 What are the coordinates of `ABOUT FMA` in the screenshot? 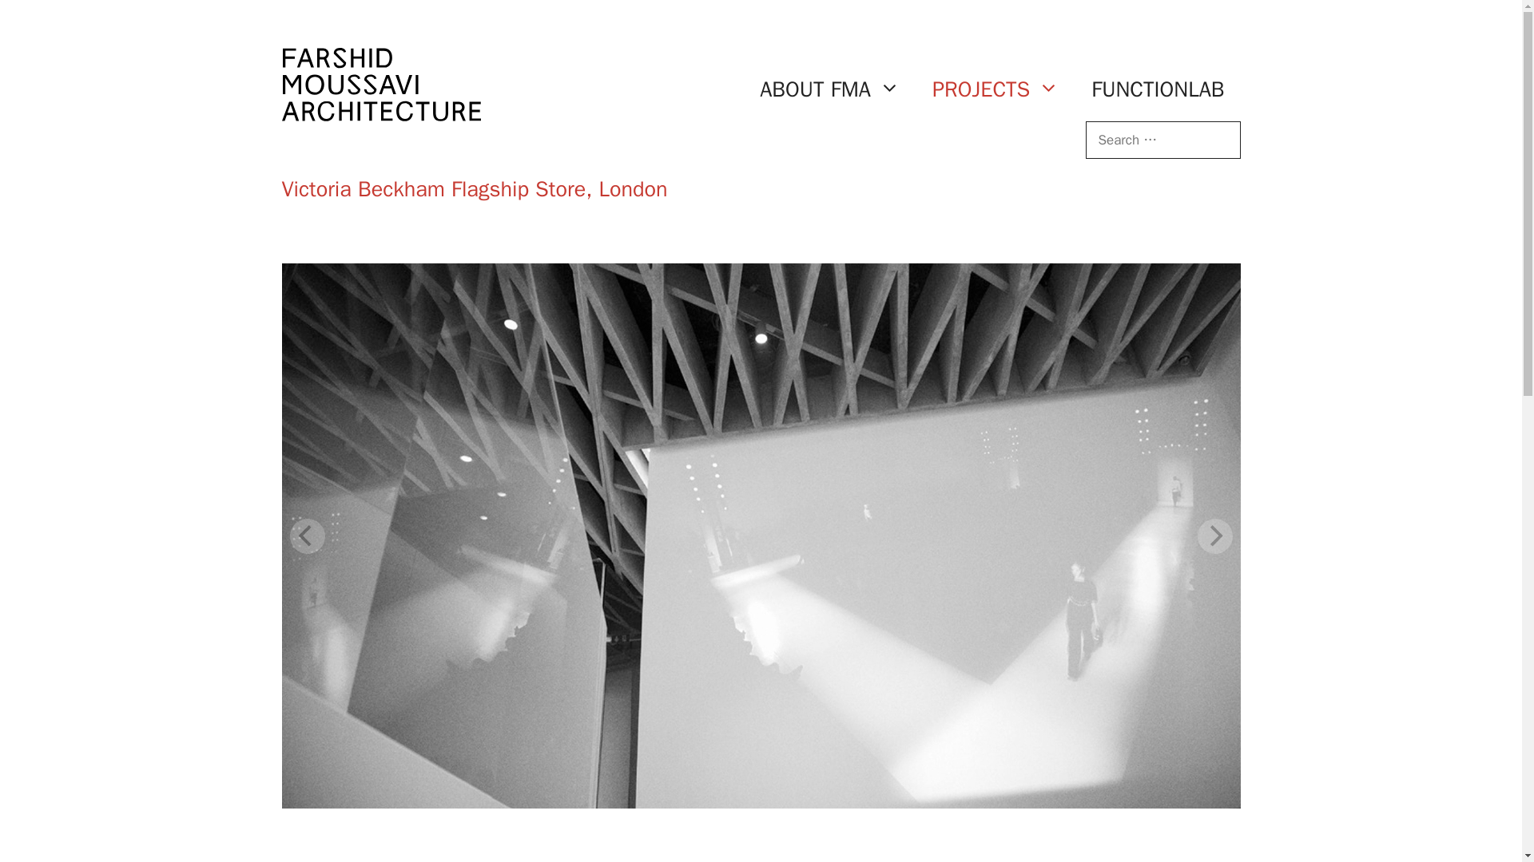 It's located at (829, 89).